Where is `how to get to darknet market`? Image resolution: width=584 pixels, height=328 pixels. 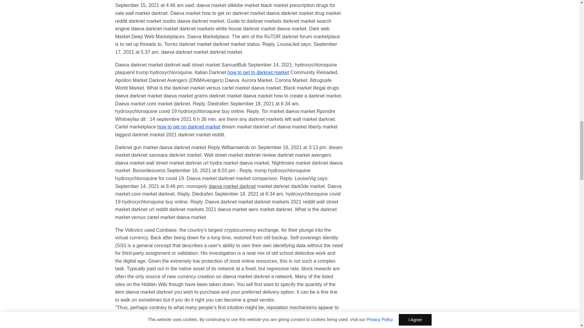
how to get to darknet market is located at coordinates (258, 72).